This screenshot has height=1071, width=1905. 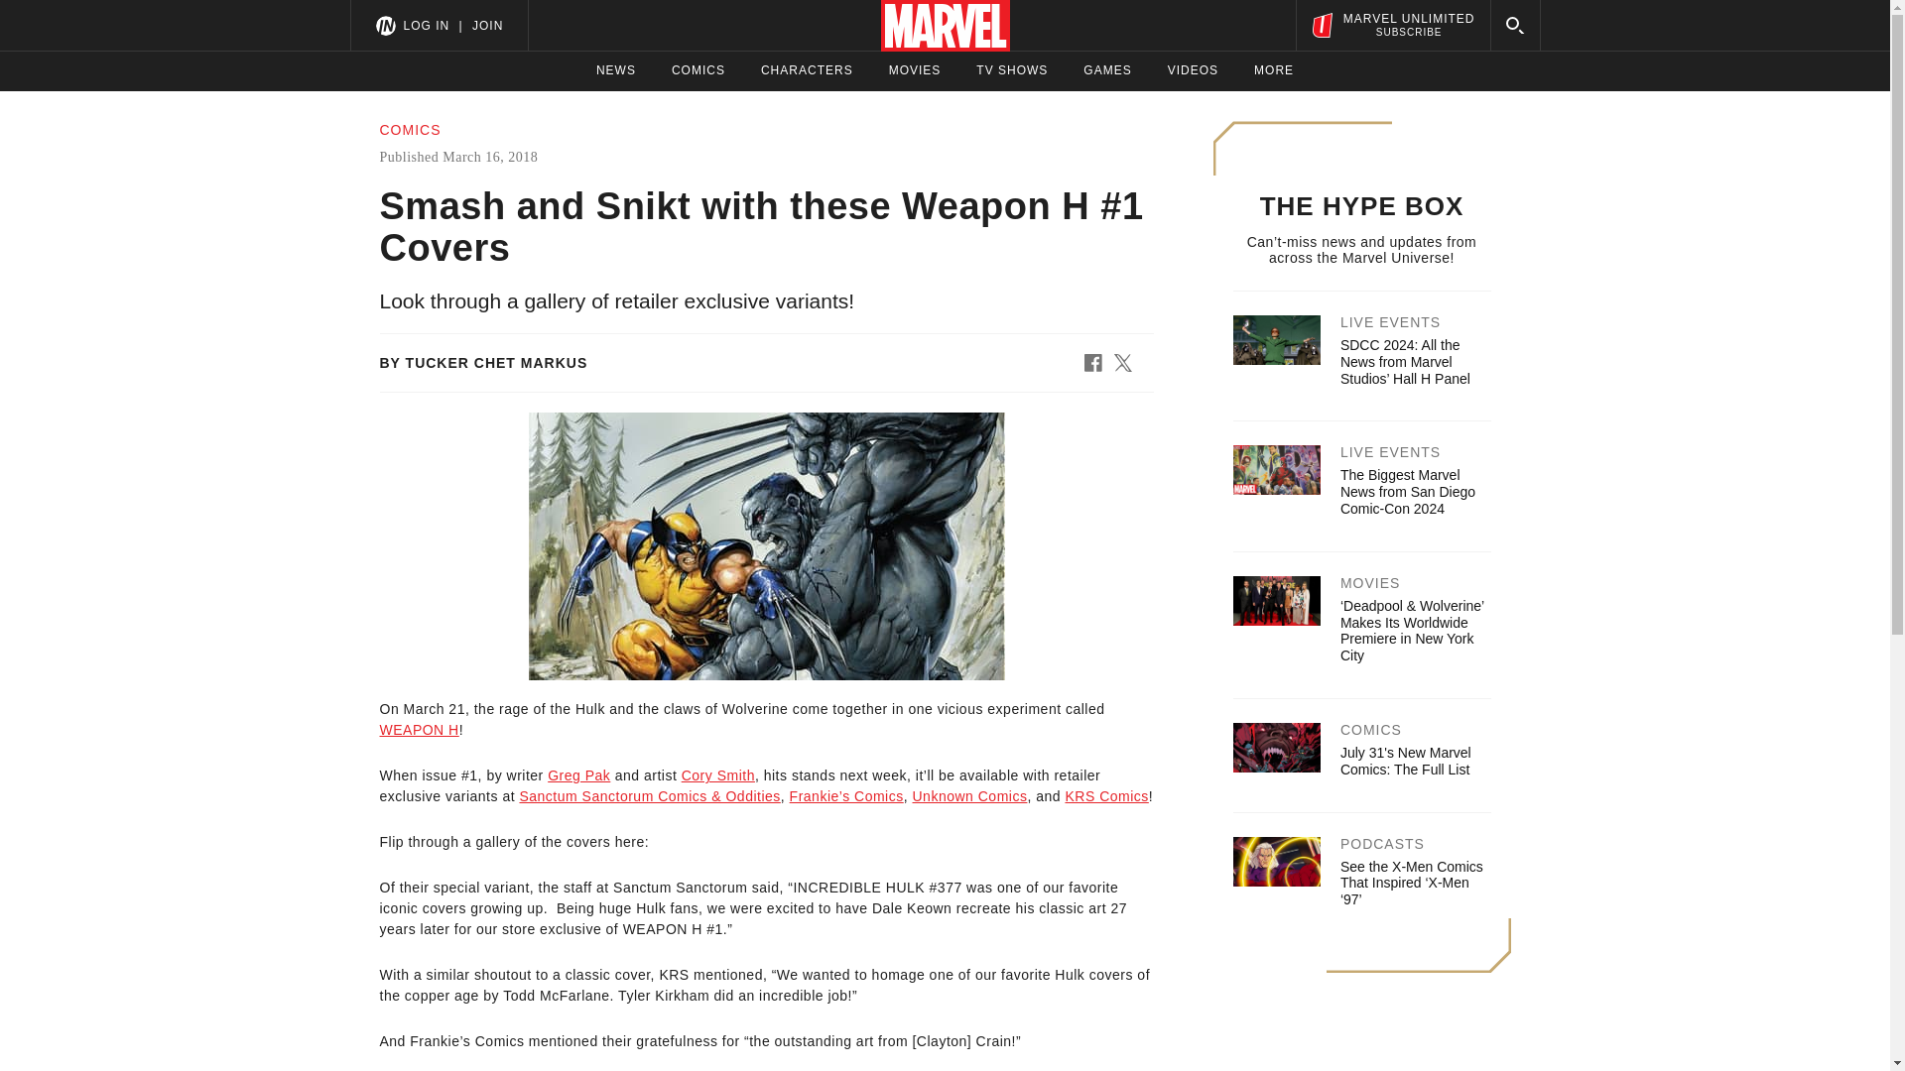 What do you see at coordinates (698, 70) in the screenshot?
I see `CHARACTERS` at bounding box center [698, 70].